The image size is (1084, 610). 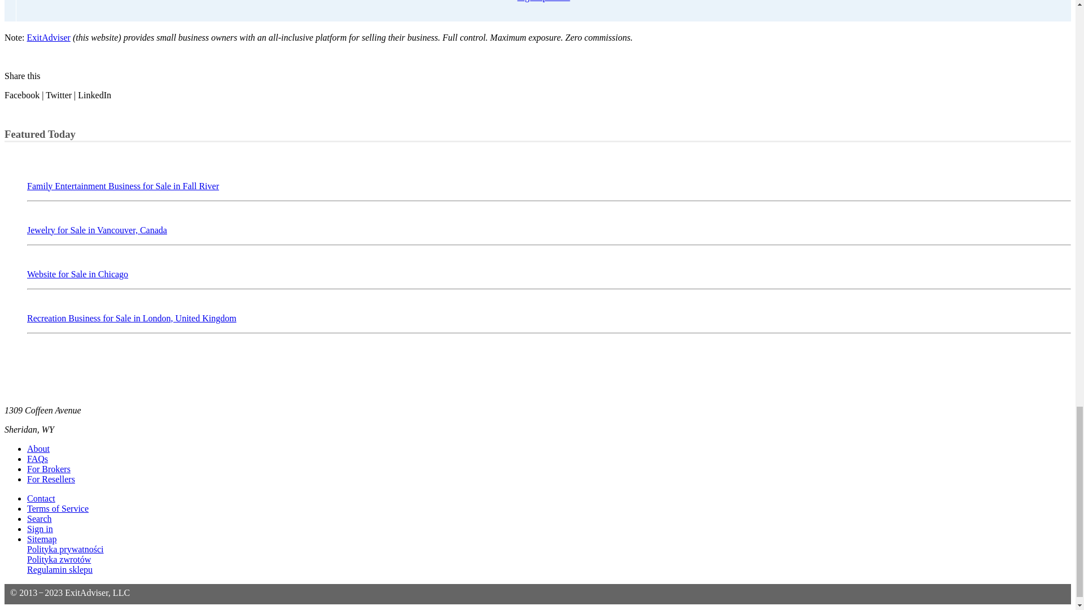 I want to click on Share on Facebook, so click(x=21, y=95).